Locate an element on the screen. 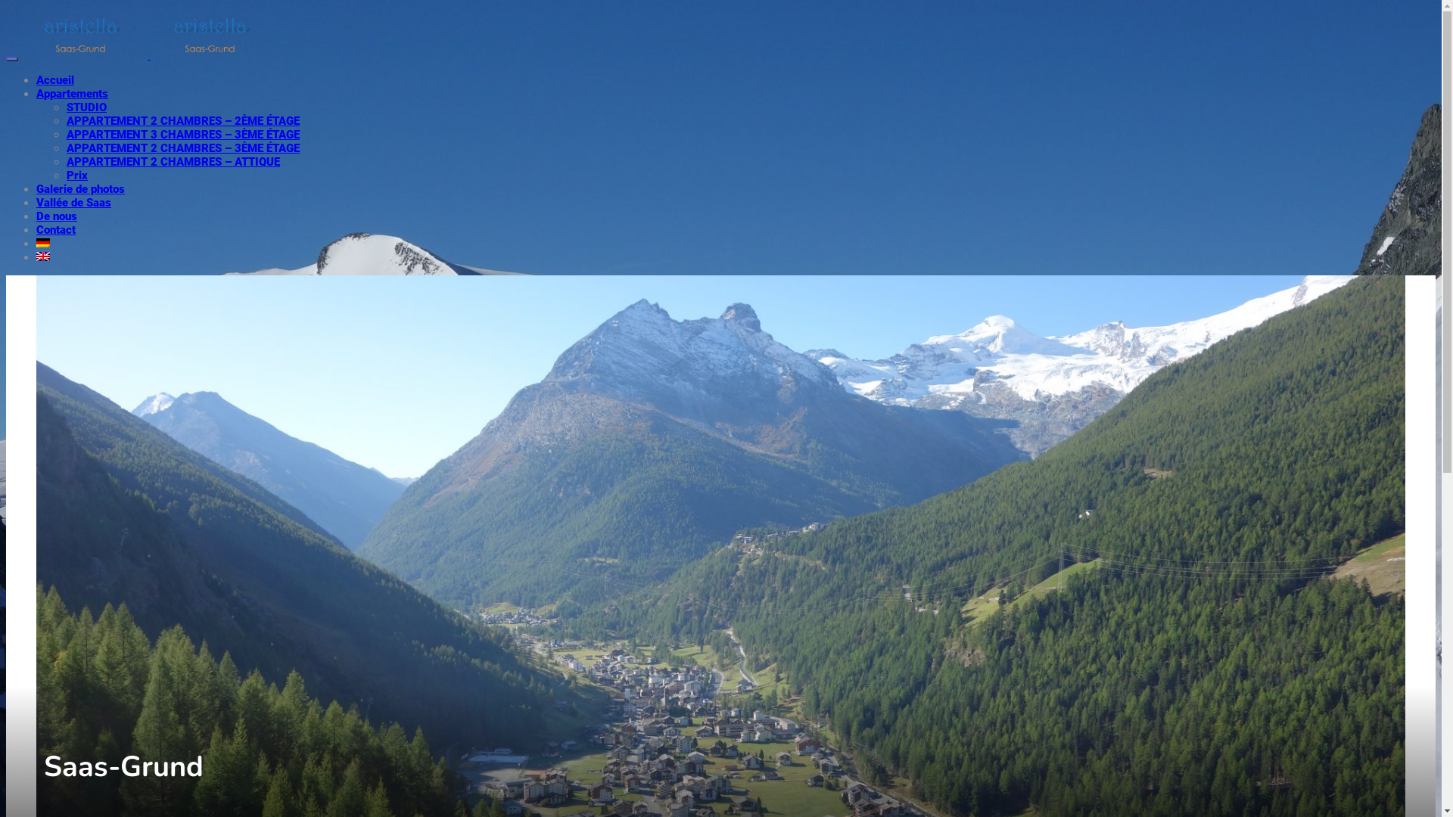 This screenshot has width=1453, height=817. Accueil is located at coordinates (55, 80).